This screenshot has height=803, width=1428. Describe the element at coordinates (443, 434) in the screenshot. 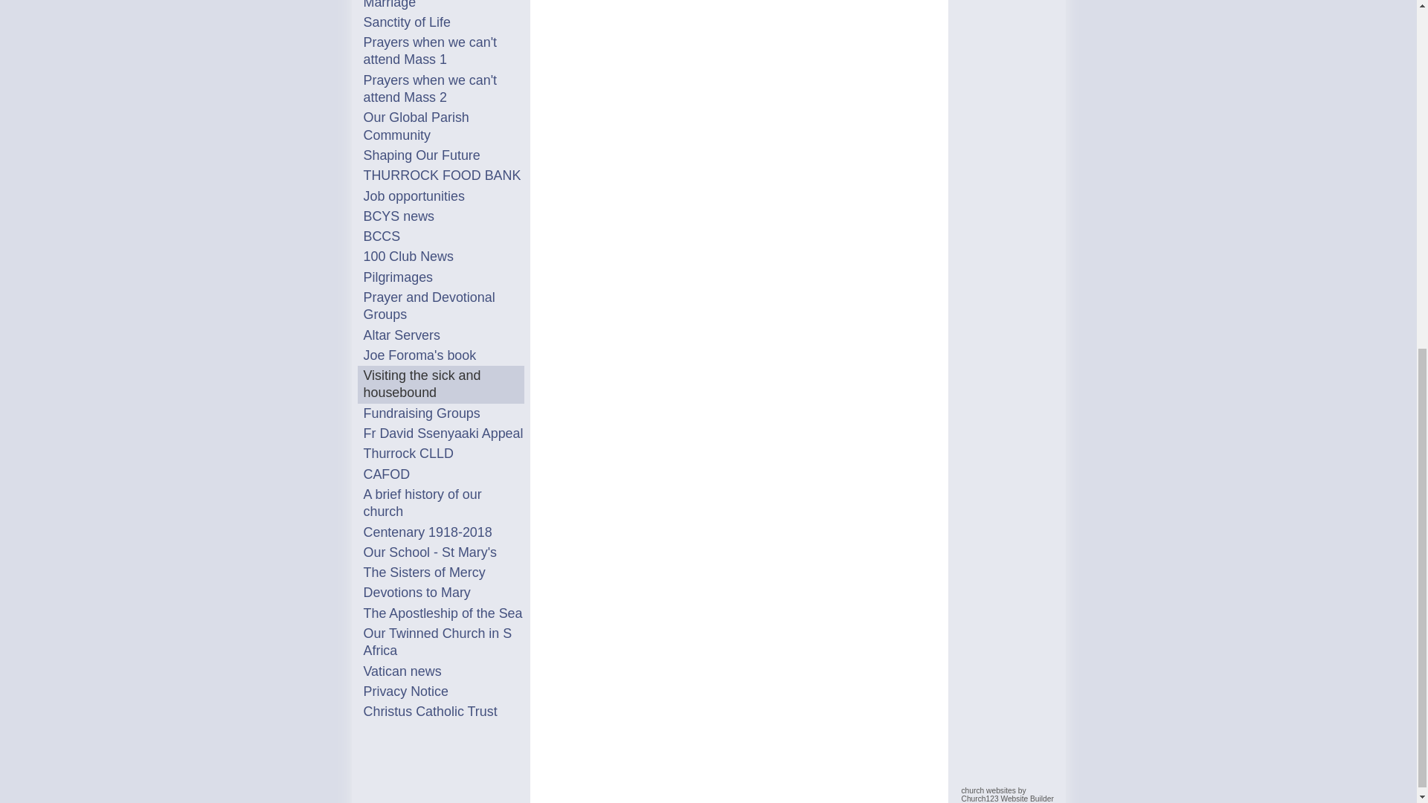

I see `Fr David Ssenyaaki Appeal` at that location.